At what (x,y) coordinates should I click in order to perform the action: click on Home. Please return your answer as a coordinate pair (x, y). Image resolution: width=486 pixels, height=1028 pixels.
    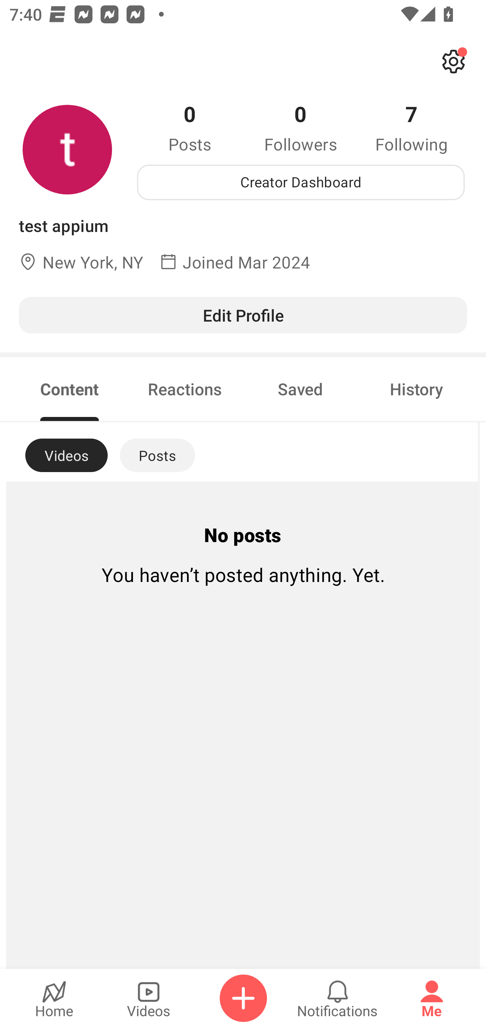
    Looking at the image, I should click on (54, 998).